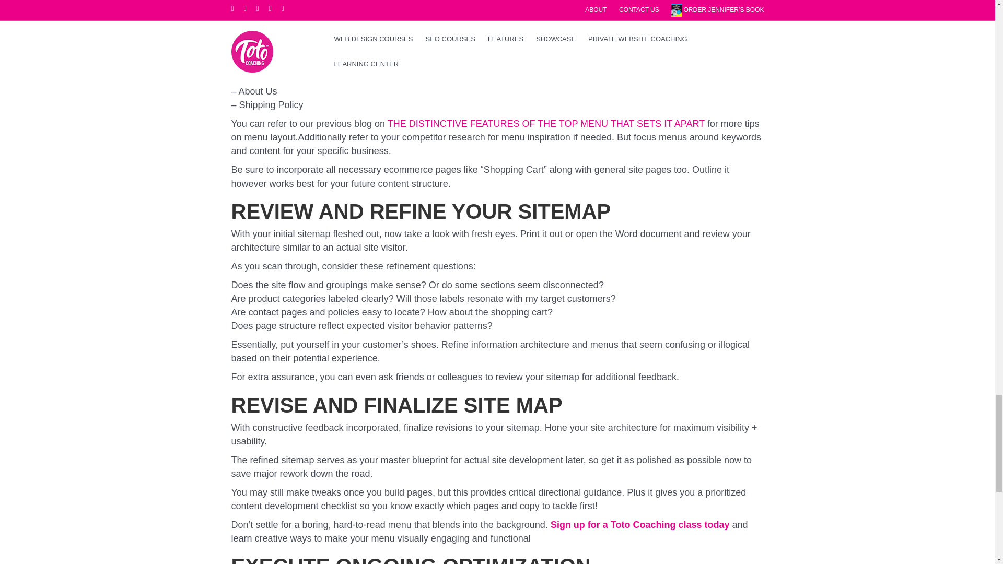  Describe the element at coordinates (640, 524) in the screenshot. I see `Sign up for a Toto Coaching class today` at that location.